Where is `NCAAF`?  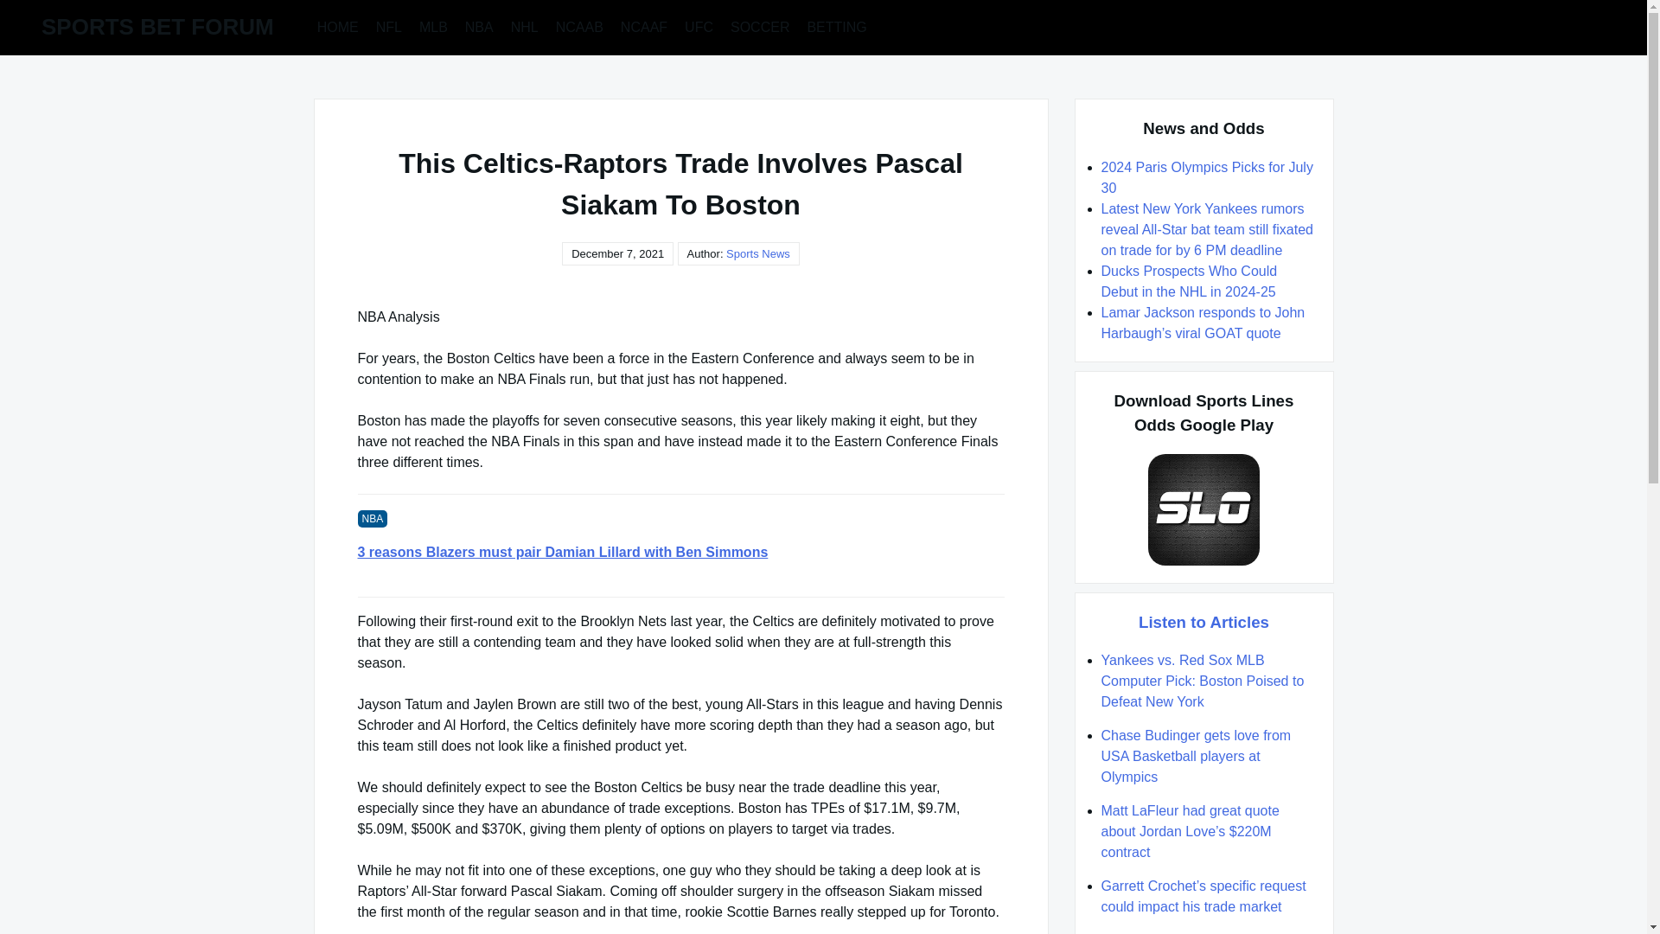
NCAAF is located at coordinates (643, 26).